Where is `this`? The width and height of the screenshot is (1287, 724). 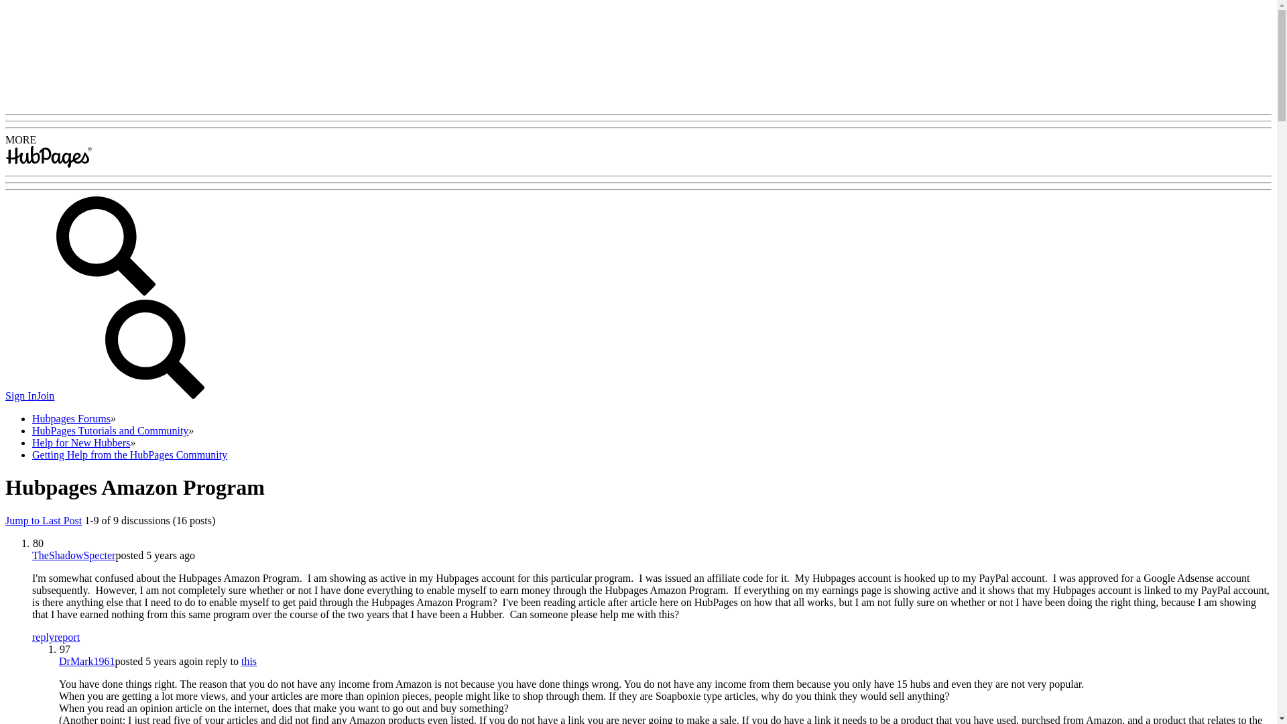 this is located at coordinates (249, 661).